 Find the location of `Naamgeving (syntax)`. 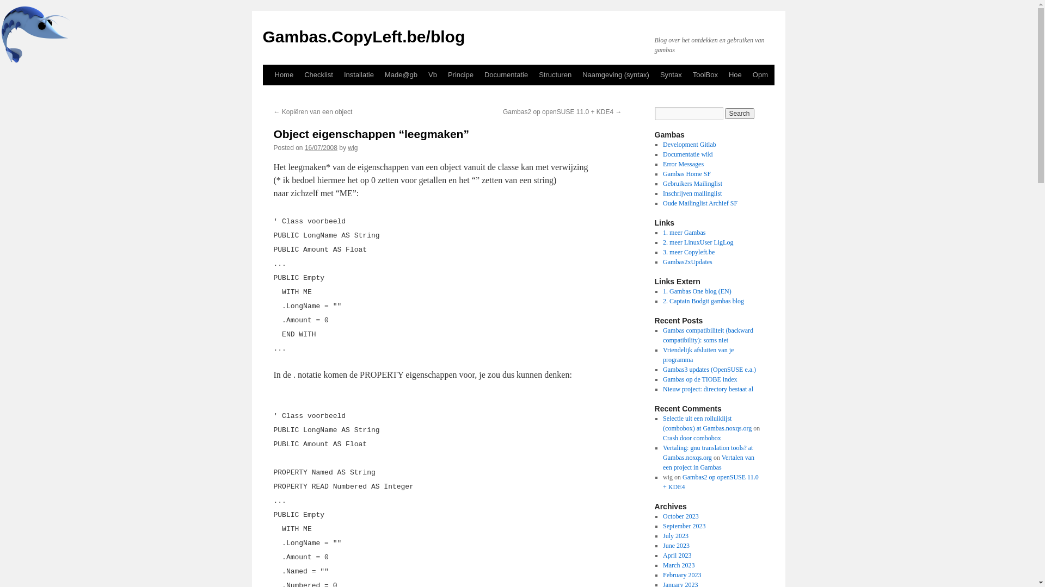

Naamgeving (syntax) is located at coordinates (616, 75).